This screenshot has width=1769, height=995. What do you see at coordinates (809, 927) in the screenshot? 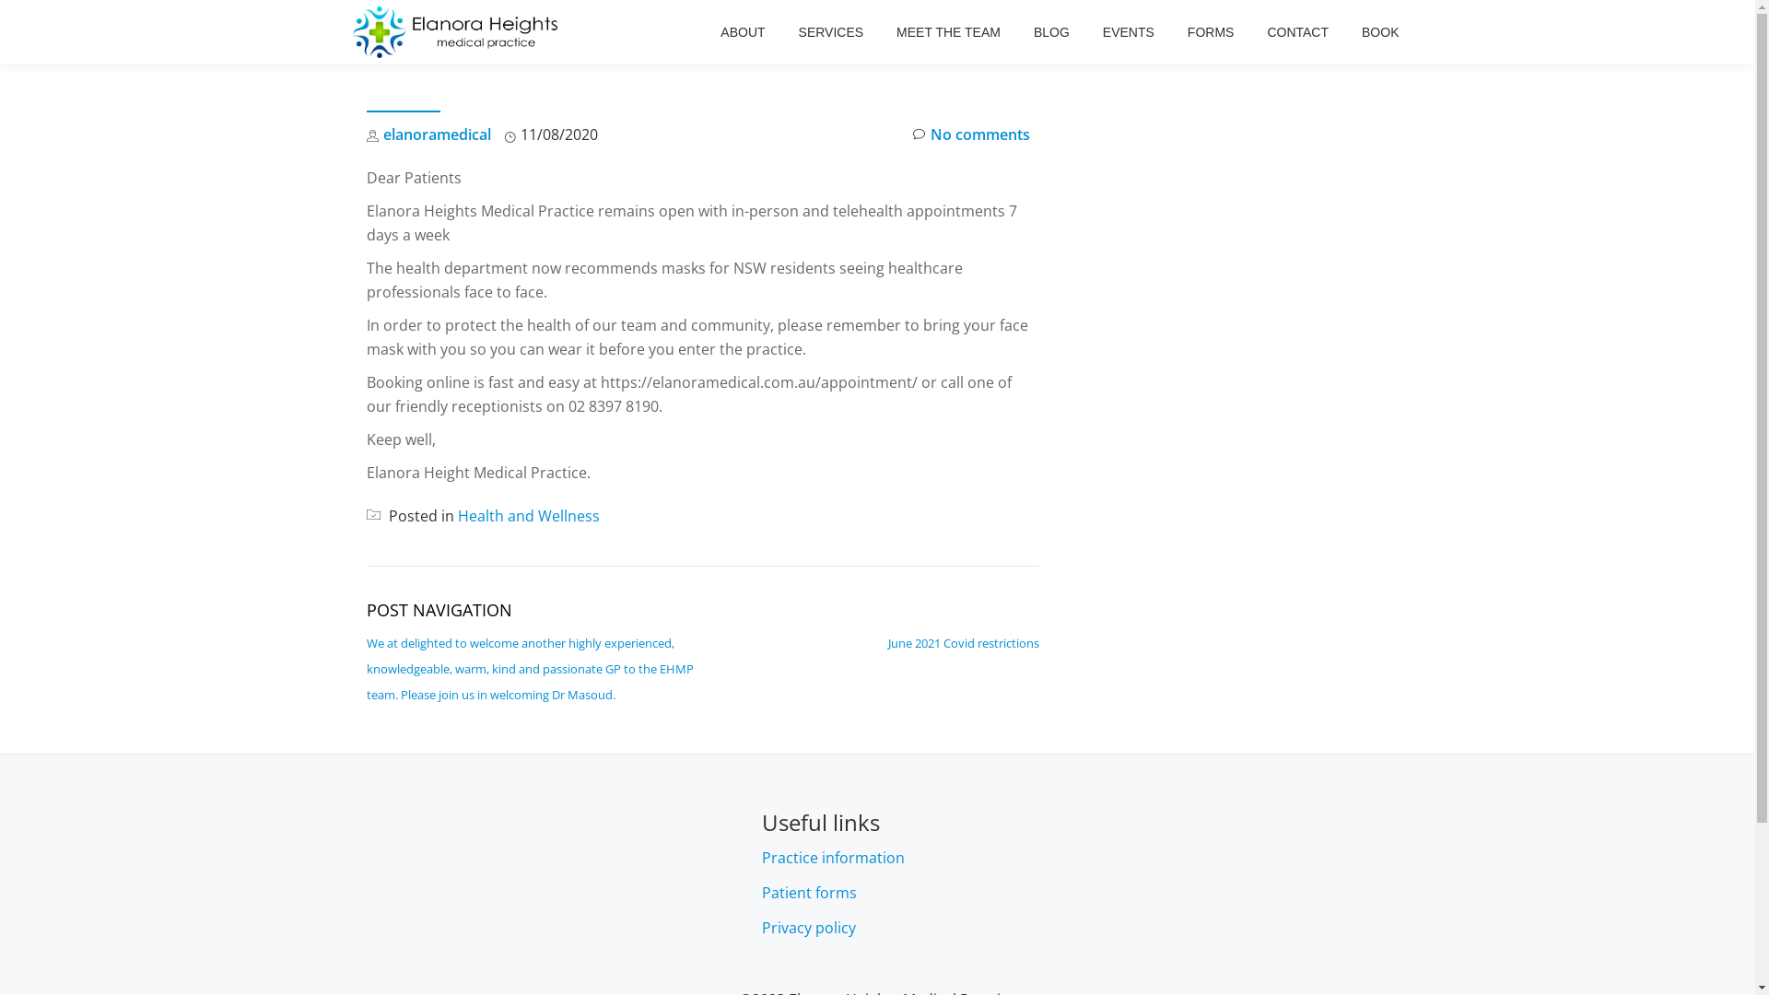
I see `Privacy policy` at bounding box center [809, 927].